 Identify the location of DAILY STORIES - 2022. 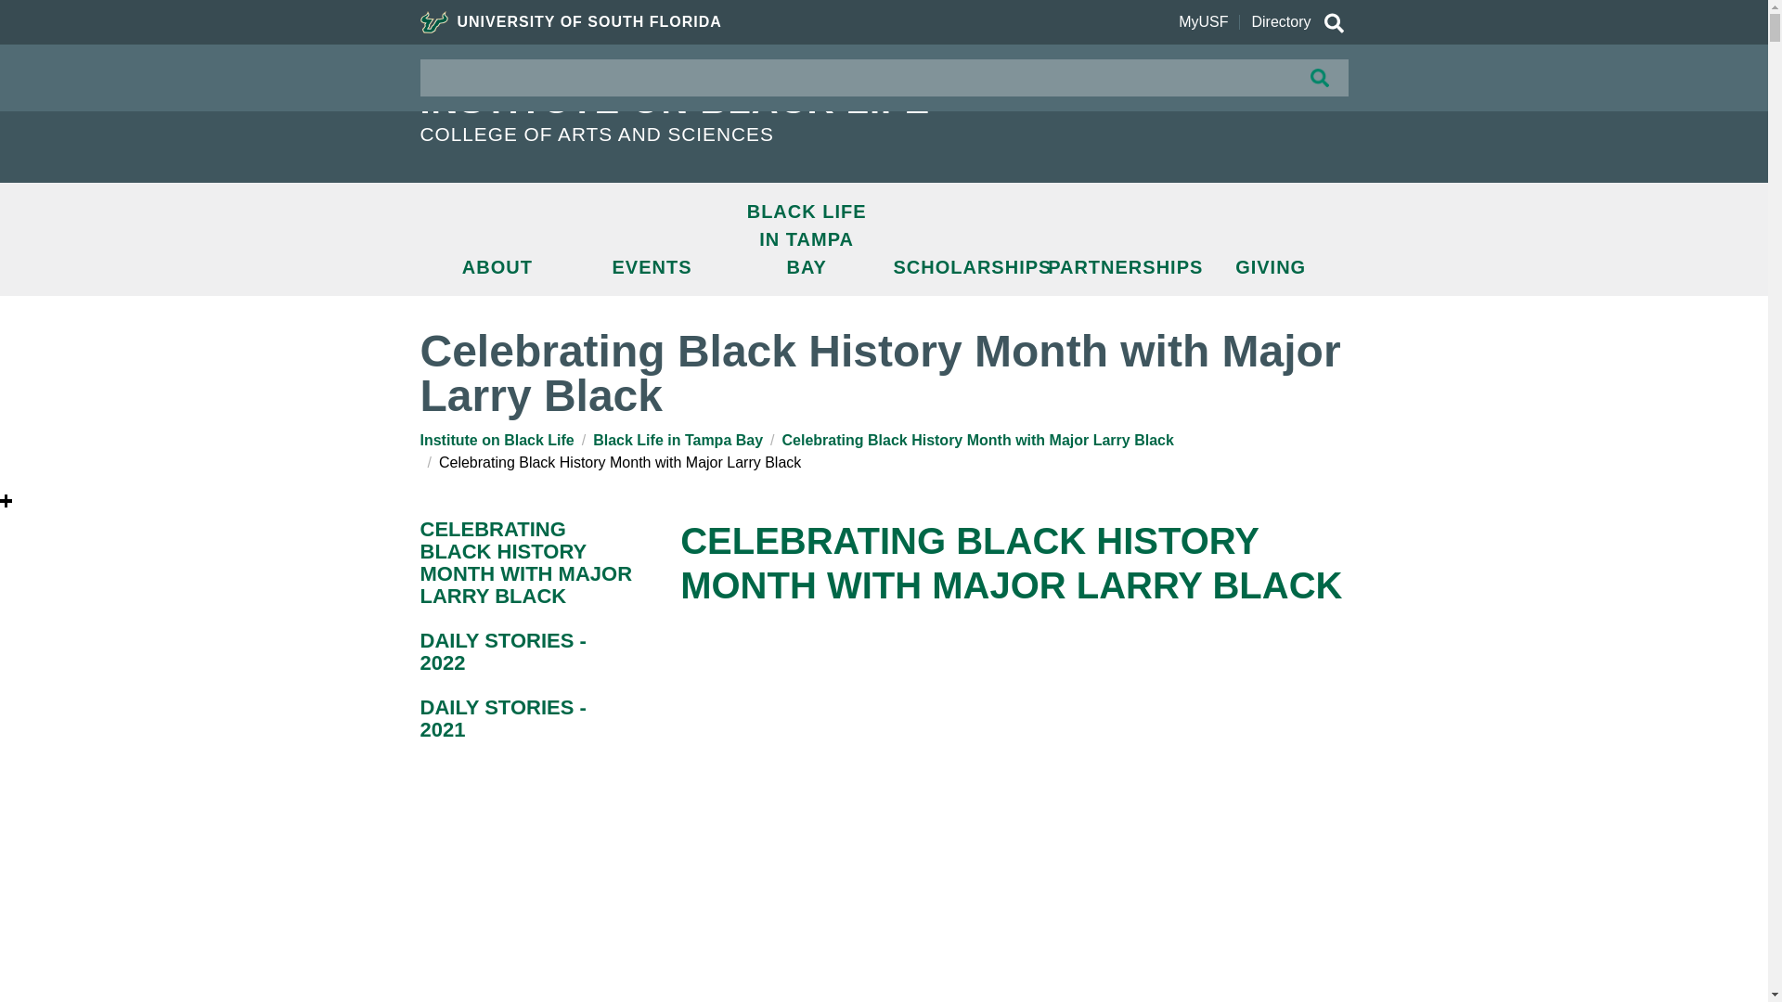
(527, 651).